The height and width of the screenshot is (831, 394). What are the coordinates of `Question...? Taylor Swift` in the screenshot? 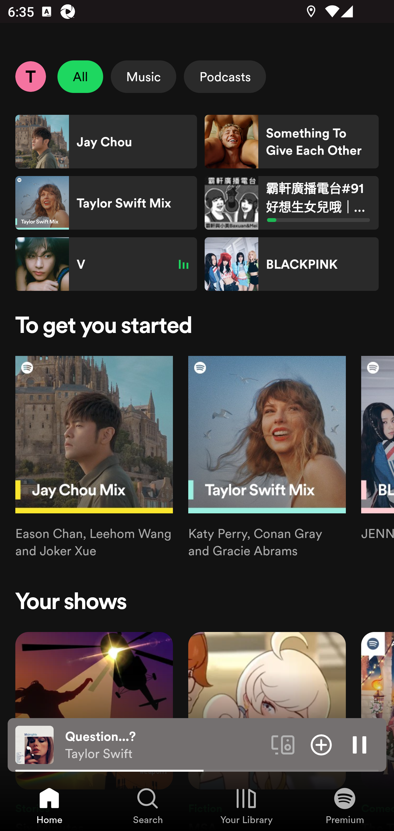 It's located at (164, 745).